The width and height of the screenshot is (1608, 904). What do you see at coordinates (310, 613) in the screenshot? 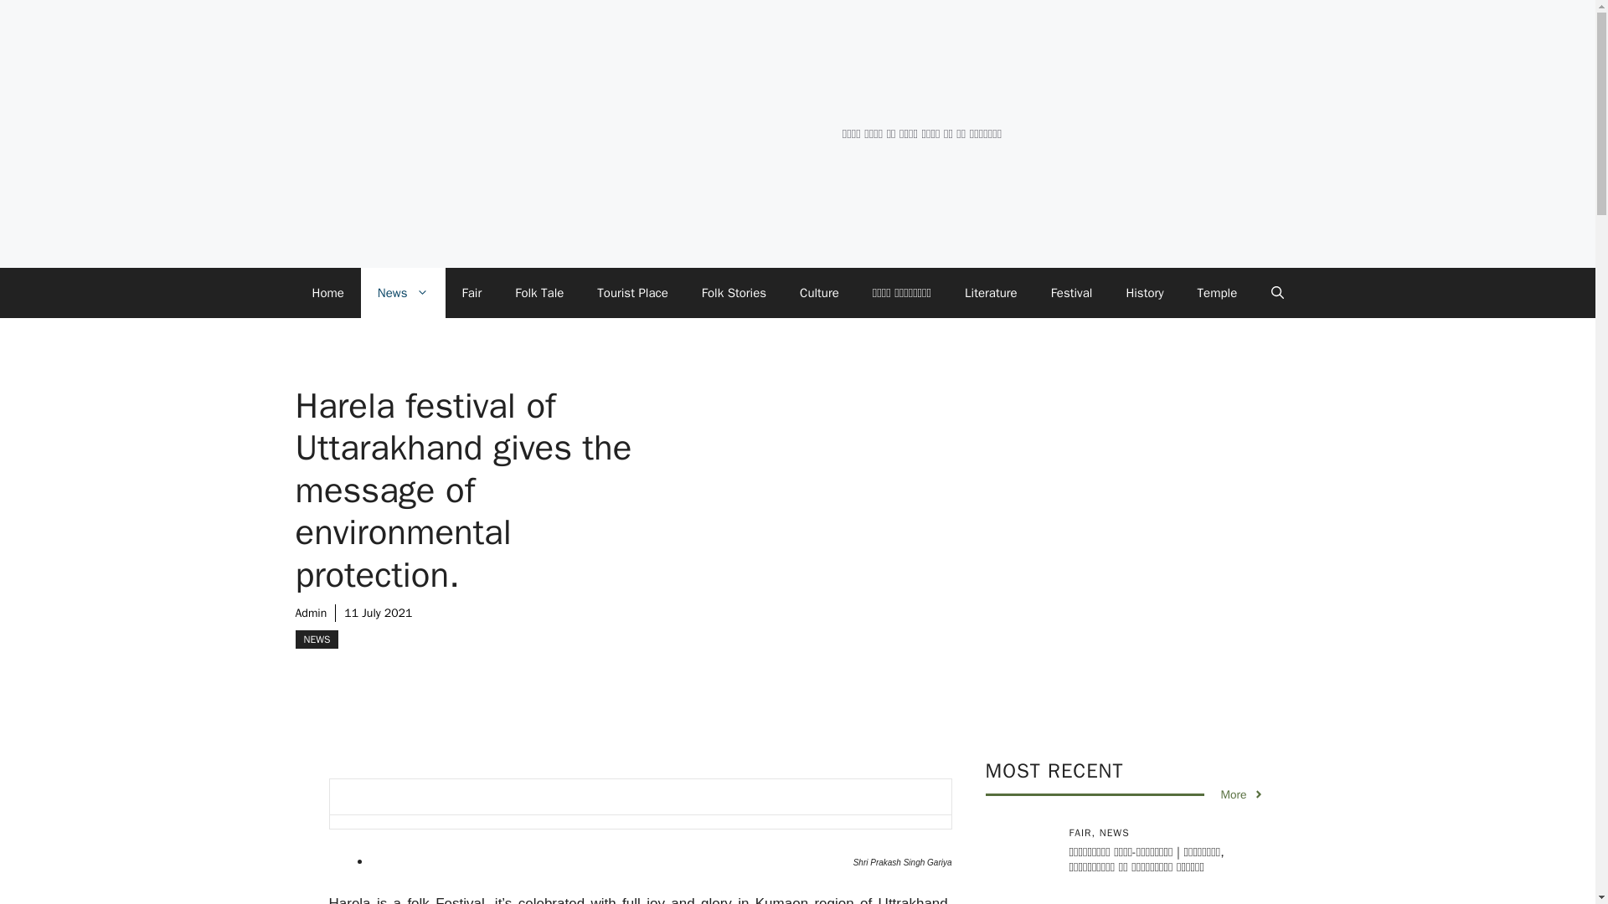
I see `Admin` at bounding box center [310, 613].